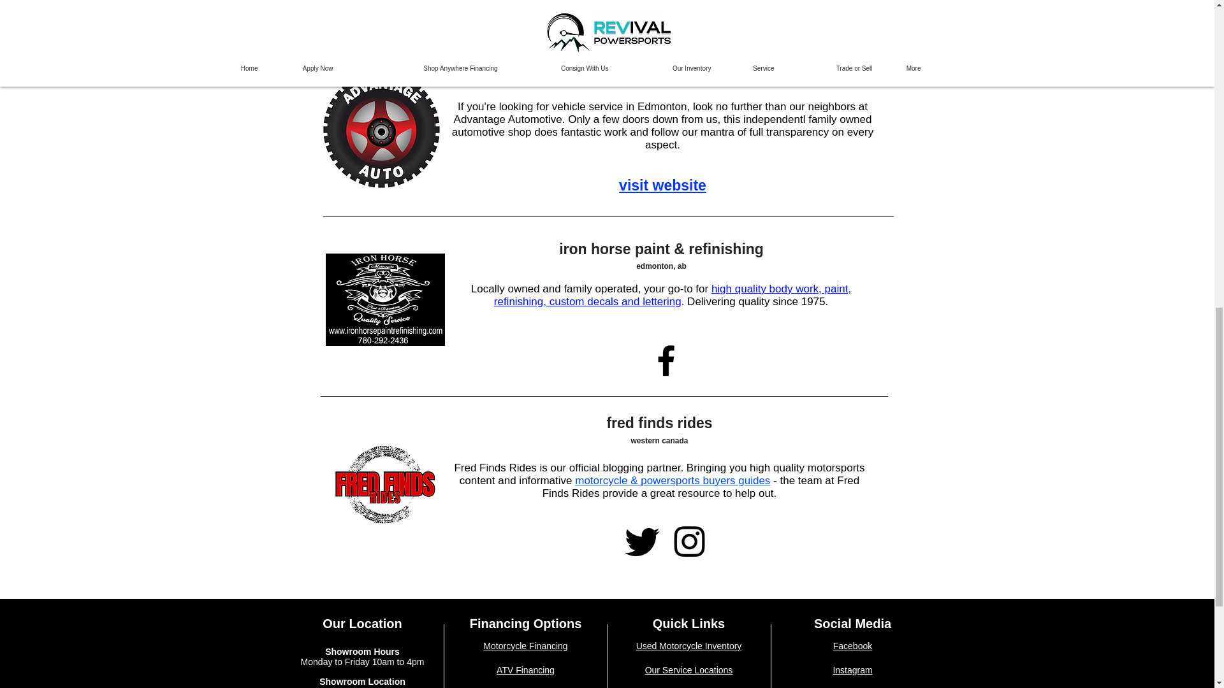 This screenshot has width=1224, height=688. What do you see at coordinates (525, 645) in the screenshot?
I see `Motorcycle Financing` at bounding box center [525, 645].